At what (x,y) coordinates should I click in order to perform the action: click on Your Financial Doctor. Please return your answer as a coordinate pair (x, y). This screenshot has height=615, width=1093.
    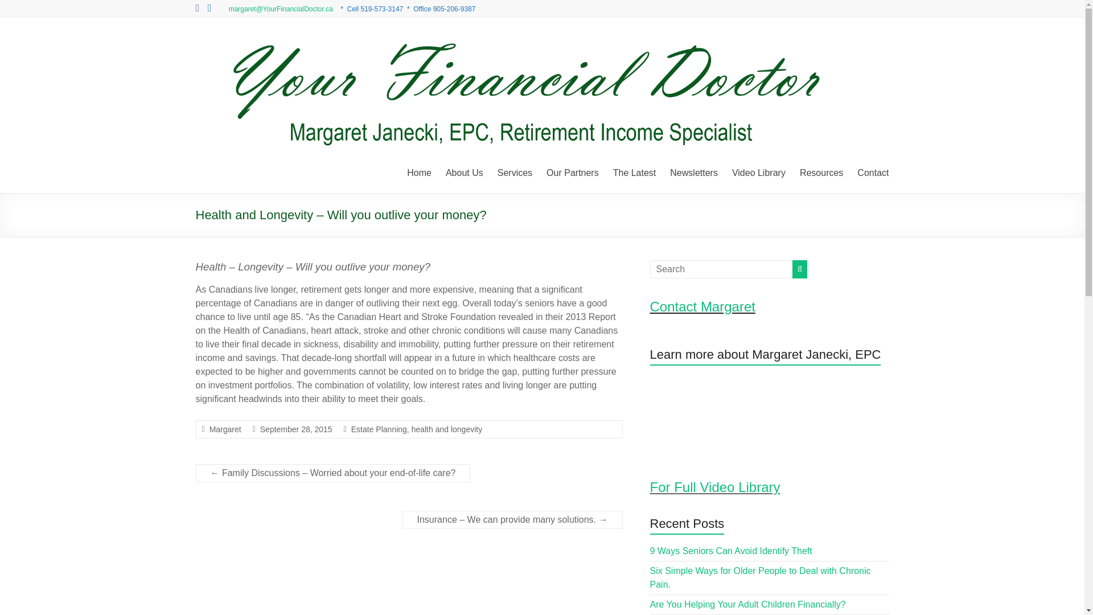
    Looking at the image, I should click on (232, 63).